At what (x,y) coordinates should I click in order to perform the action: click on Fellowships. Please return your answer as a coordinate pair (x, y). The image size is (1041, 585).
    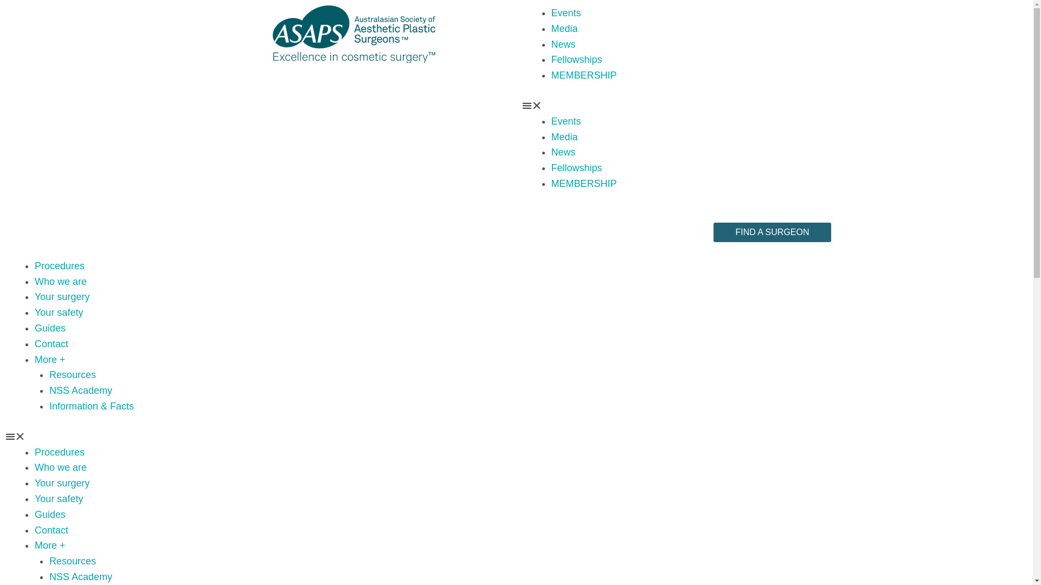
    Looking at the image, I should click on (576, 60).